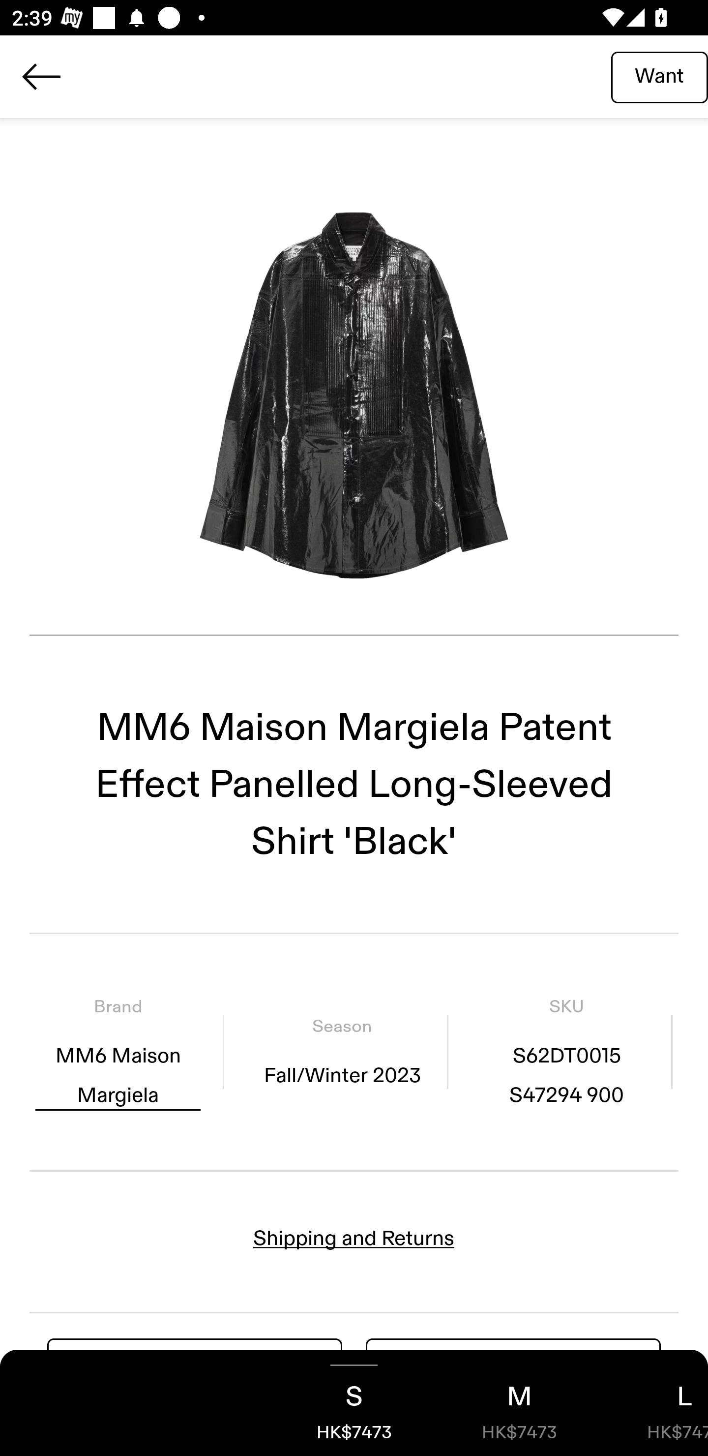 Image resolution: width=708 pixels, height=1456 pixels. I want to click on Brand MM6 Maison Margiela, so click(118, 1053).